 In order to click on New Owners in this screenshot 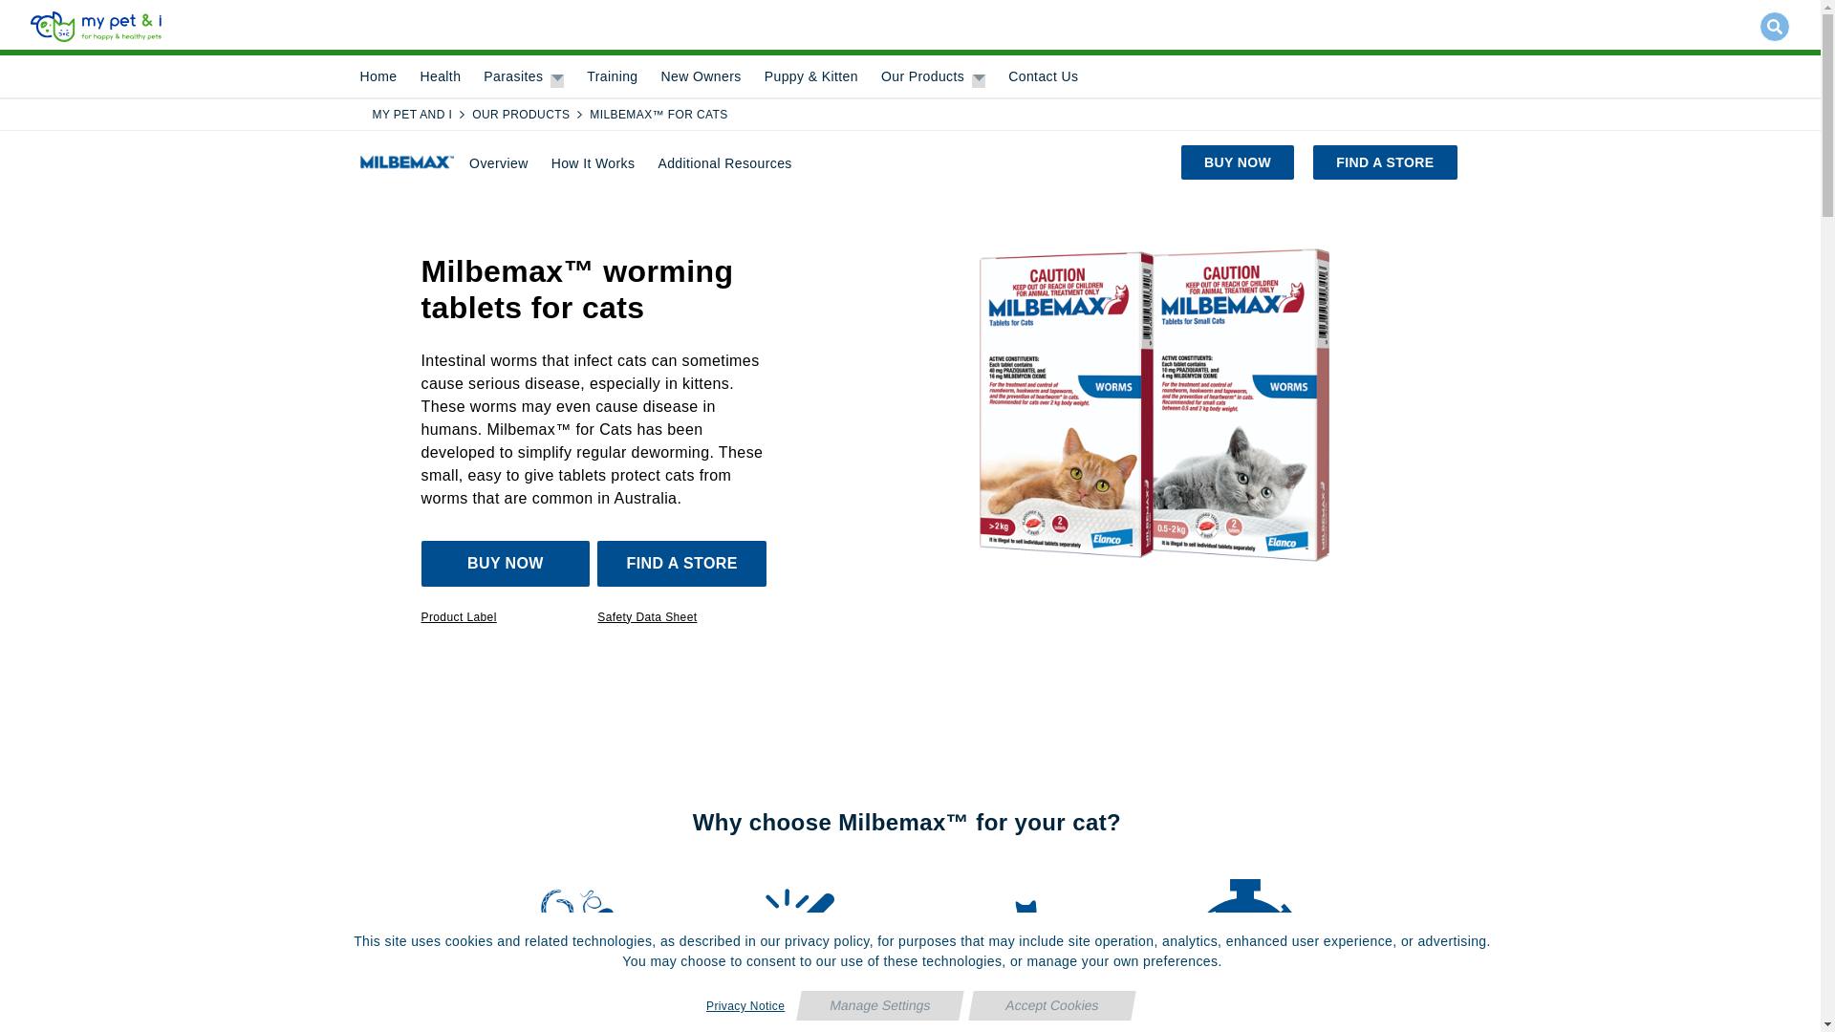, I will do `click(701, 76)`.